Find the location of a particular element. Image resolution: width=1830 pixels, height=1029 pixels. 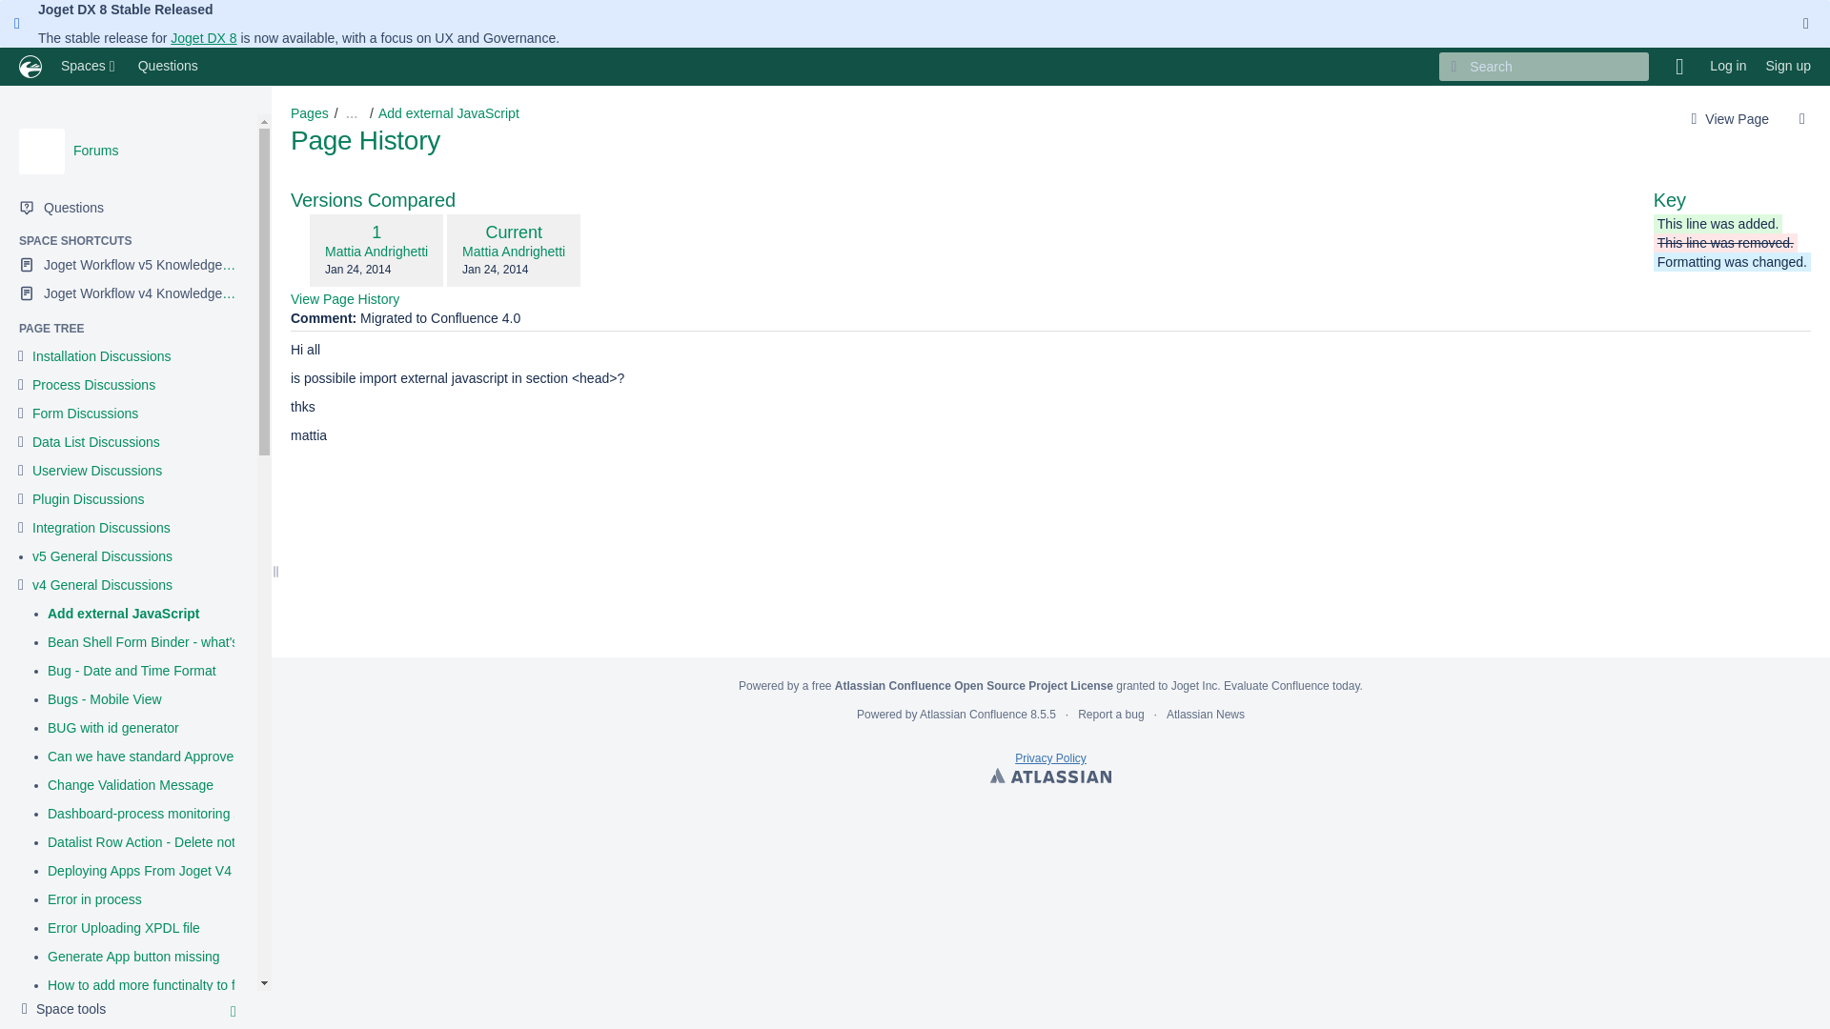

Help is located at coordinates (1678, 66).